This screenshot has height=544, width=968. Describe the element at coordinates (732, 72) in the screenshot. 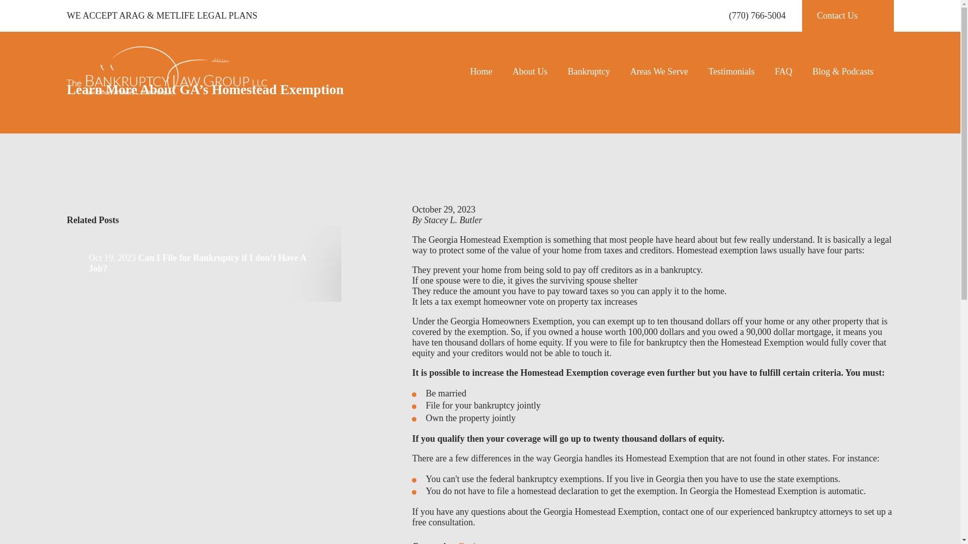

I see `Testimonials` at that location.